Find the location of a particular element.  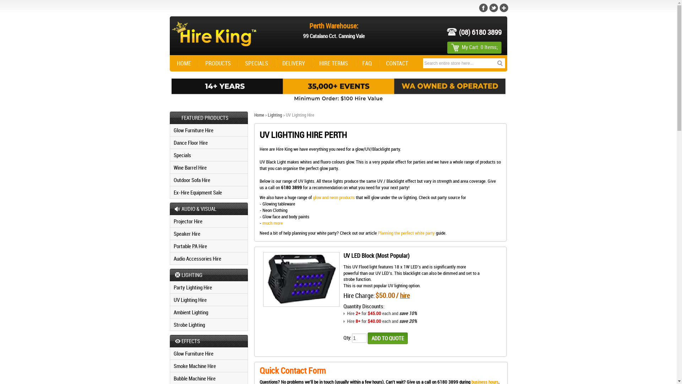

(08) 6180 3899 is located at coordinates (474, 32).